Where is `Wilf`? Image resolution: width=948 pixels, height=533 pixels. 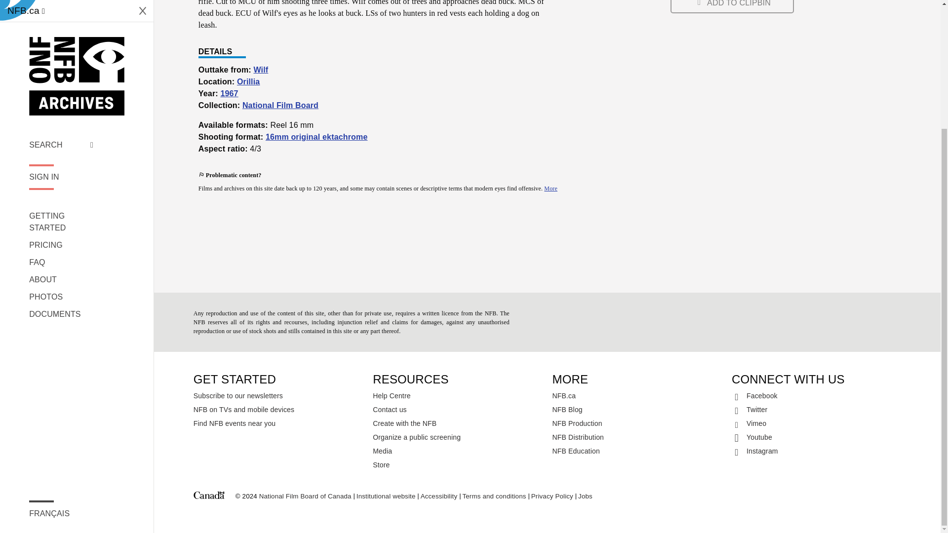
Wilf is located at coordinates (261, 70).